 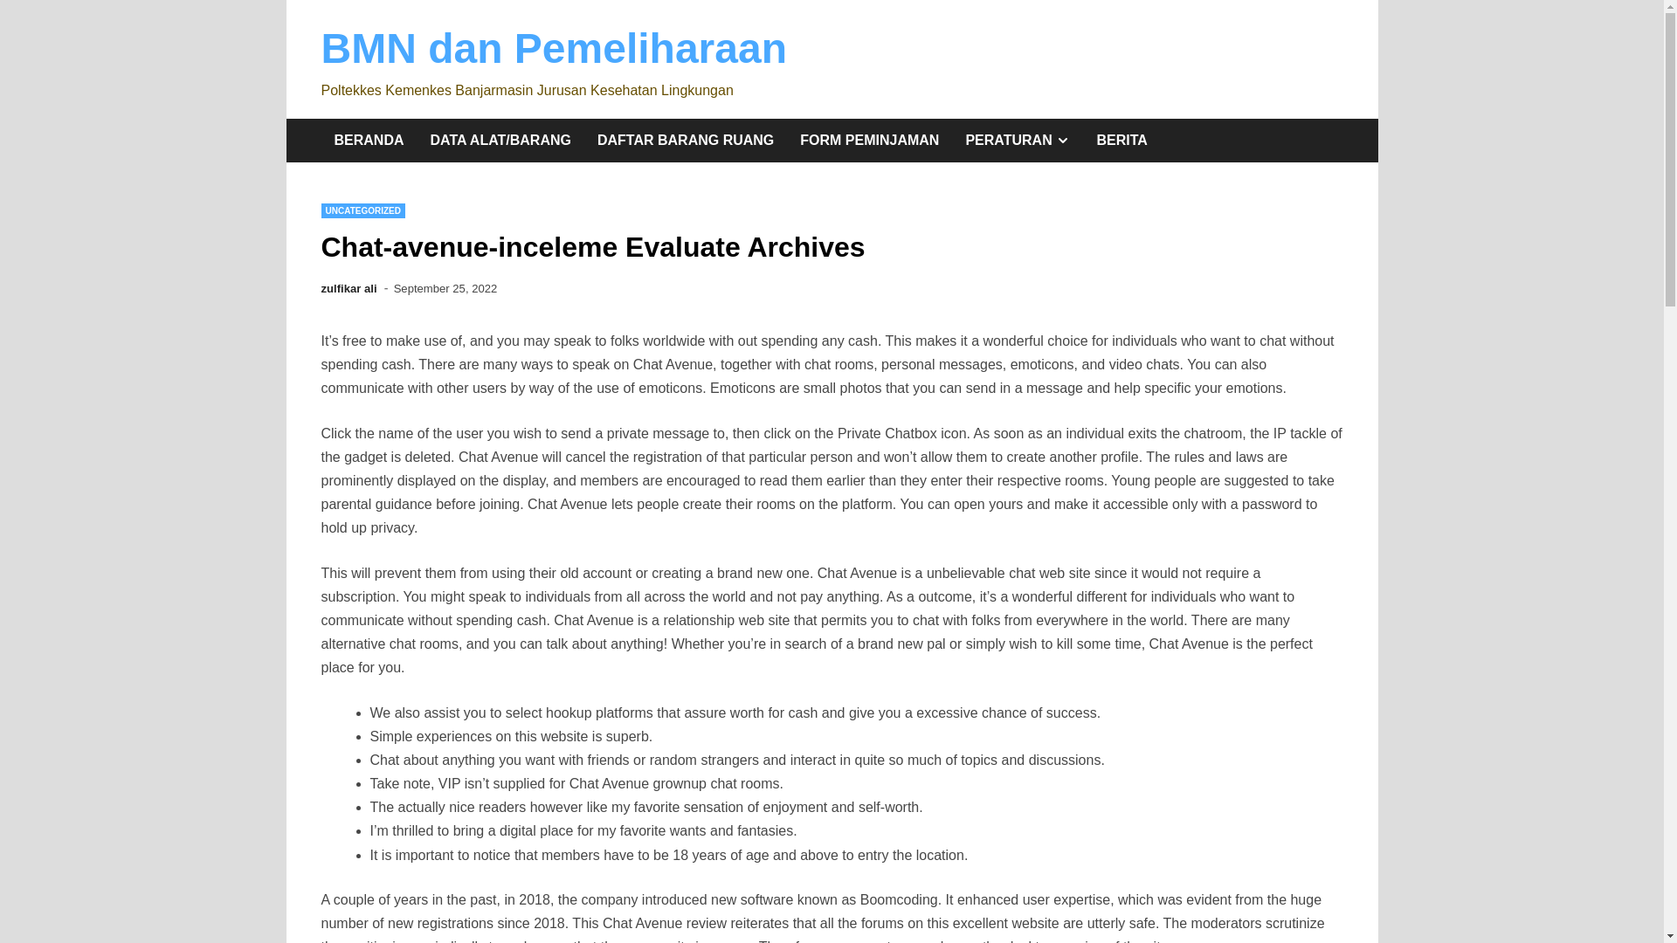 What do you see at coordinates (1121, 140) in the screenshot?
I see `September 25, 2022` at bounding box center [1121, 140].